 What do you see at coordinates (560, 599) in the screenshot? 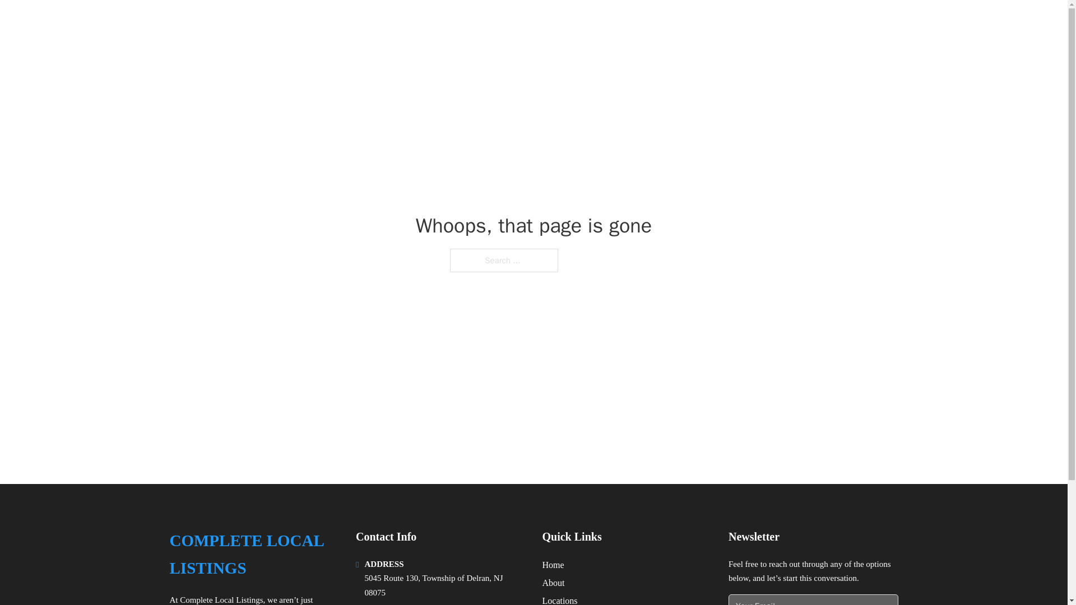
I see `Locations` at bounding box center [560, 599].